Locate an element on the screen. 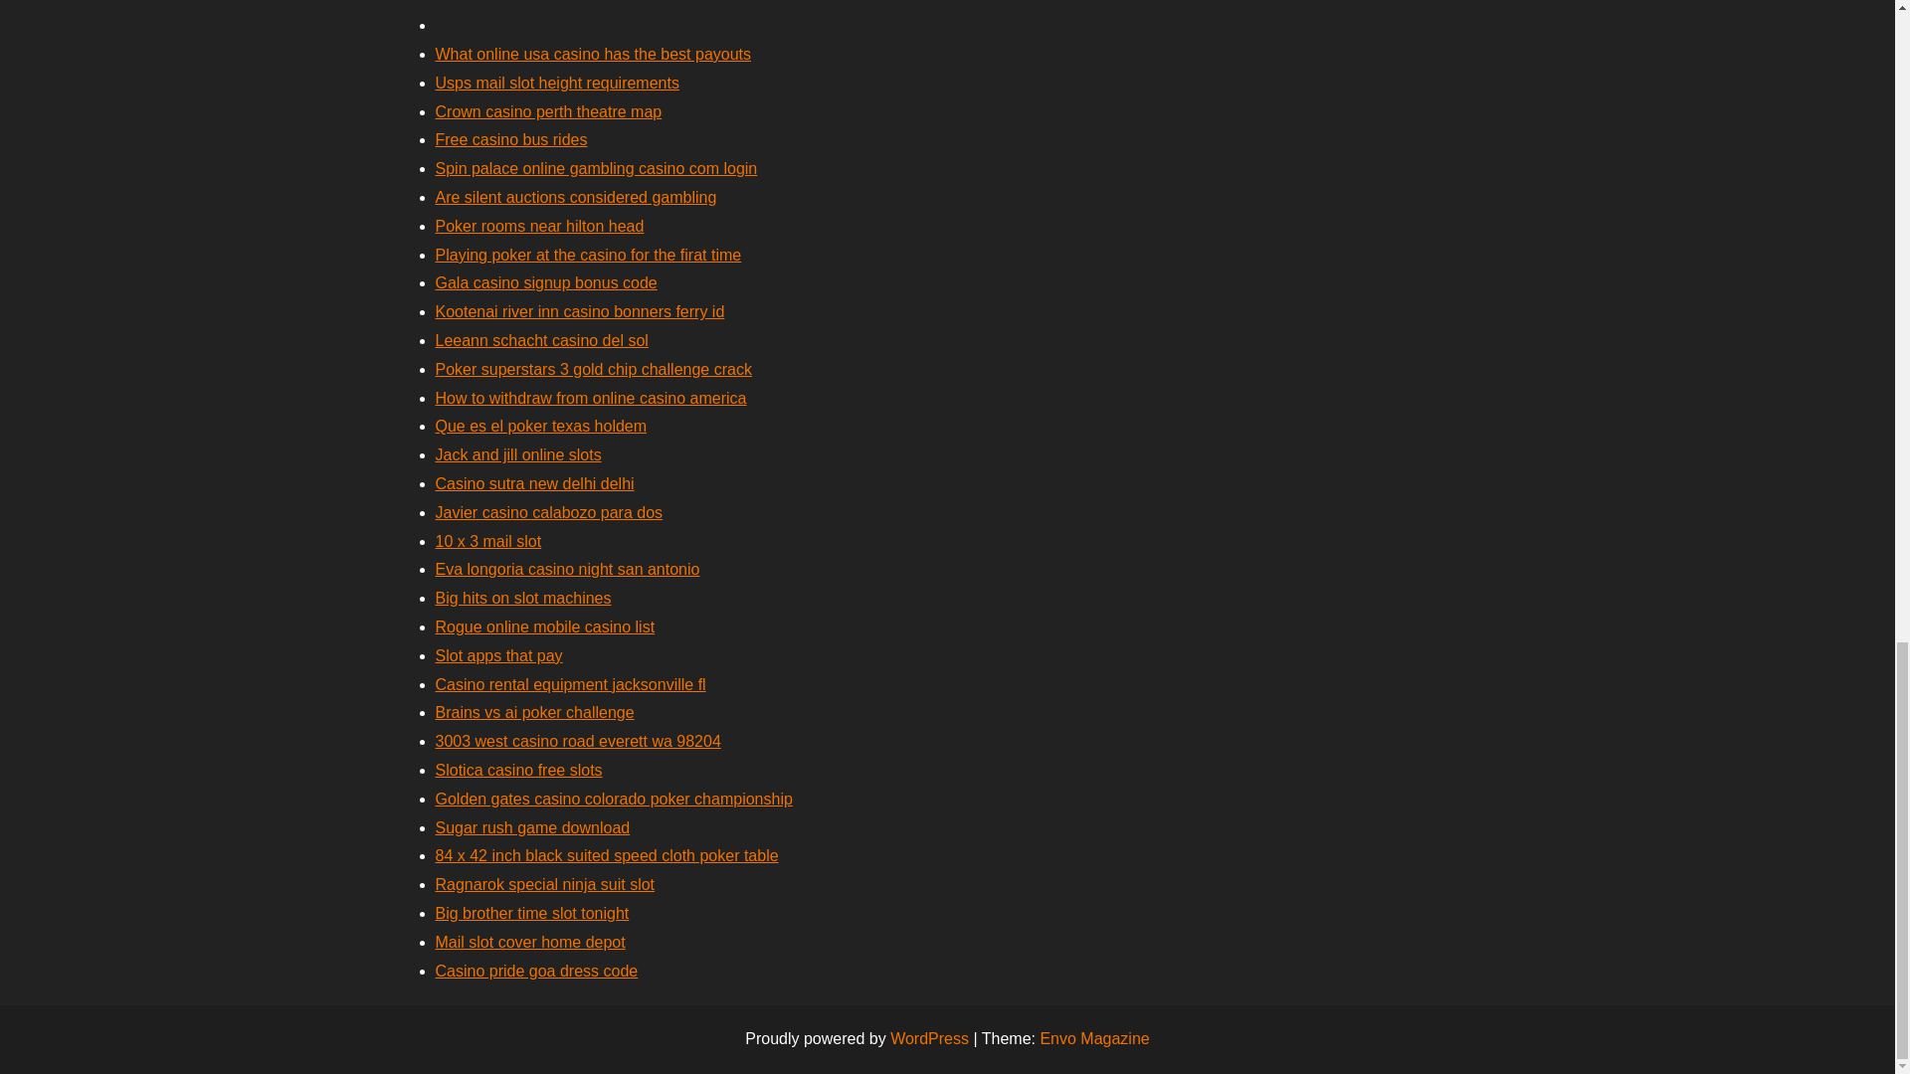 This screenshot has width=1910, height=1074. Sugar rush game download is located at coordinates (532, 827).